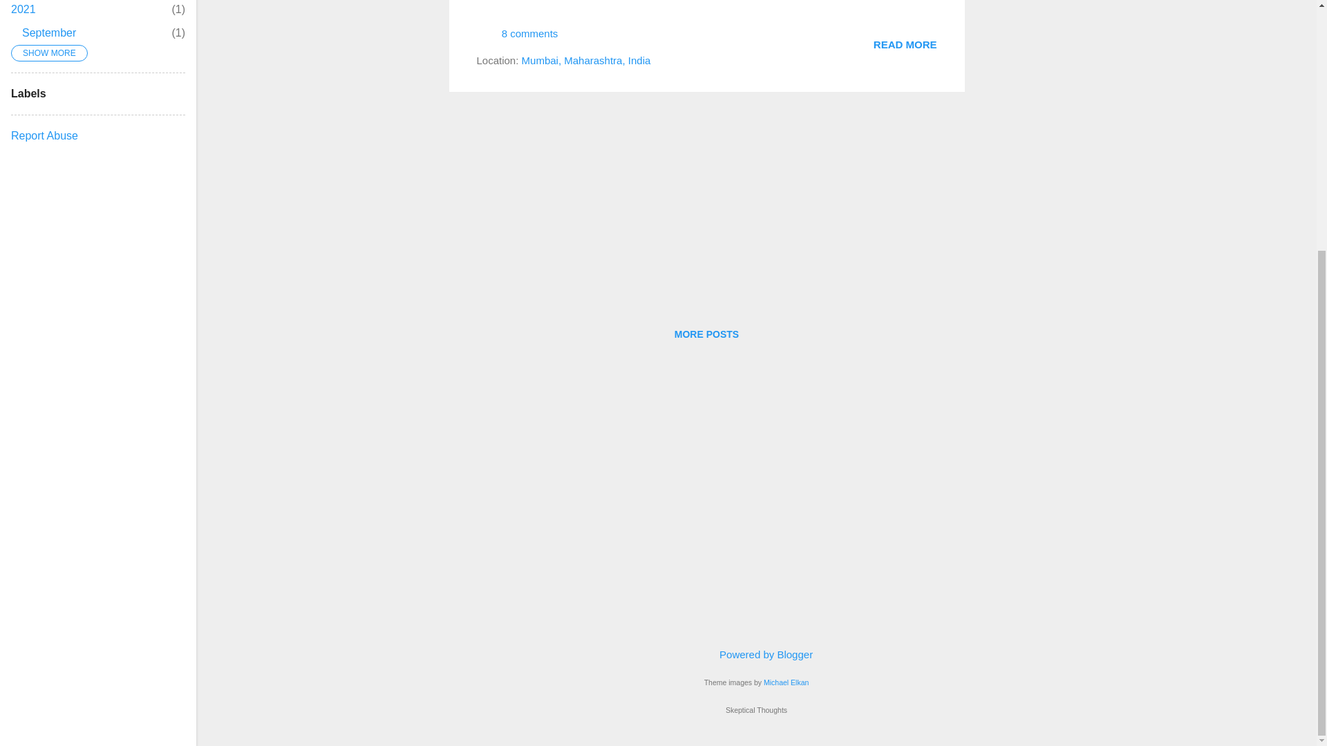  I want to click on READ MORE, so click(23, 9).